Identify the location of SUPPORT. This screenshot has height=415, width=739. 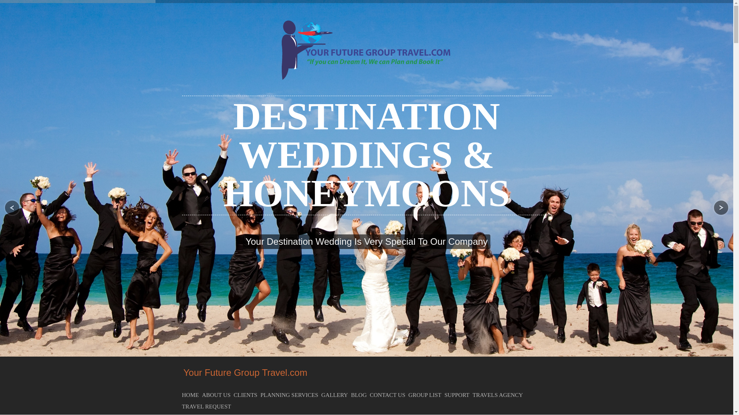
(459, 395).